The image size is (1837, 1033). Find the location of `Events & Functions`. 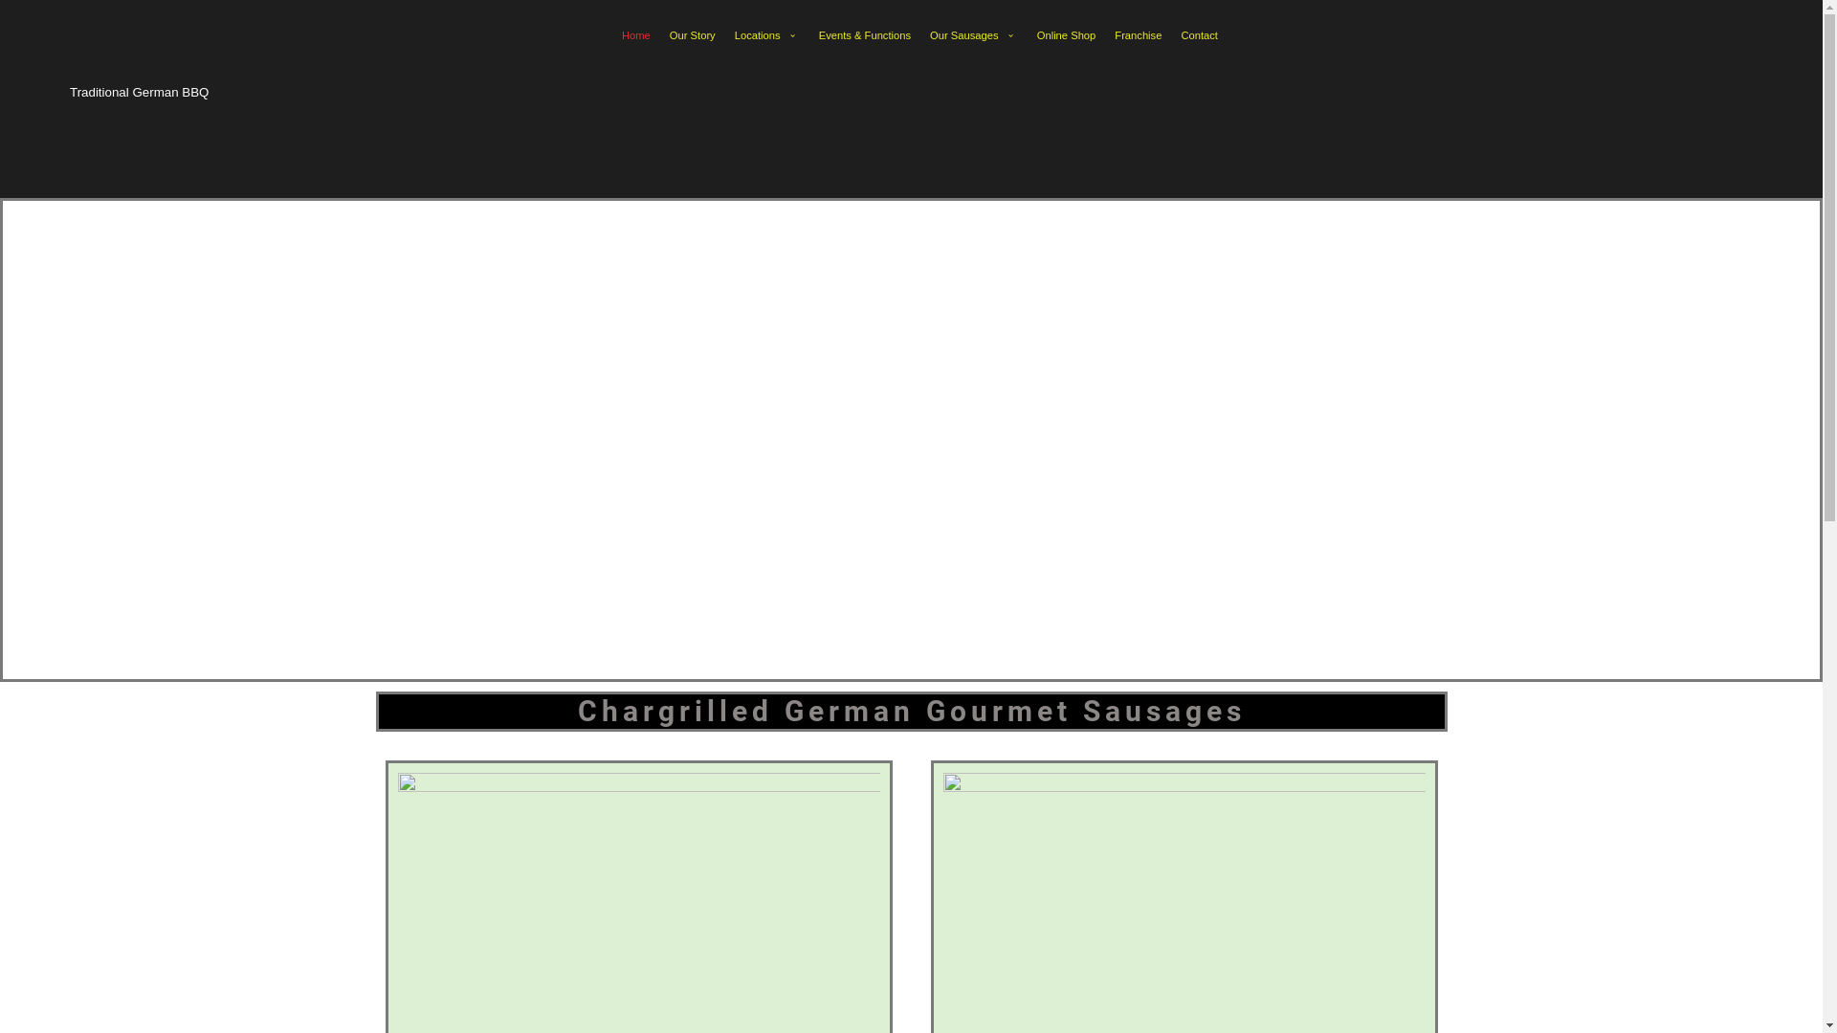

Events & Functions is located at coordinates (865, 36).